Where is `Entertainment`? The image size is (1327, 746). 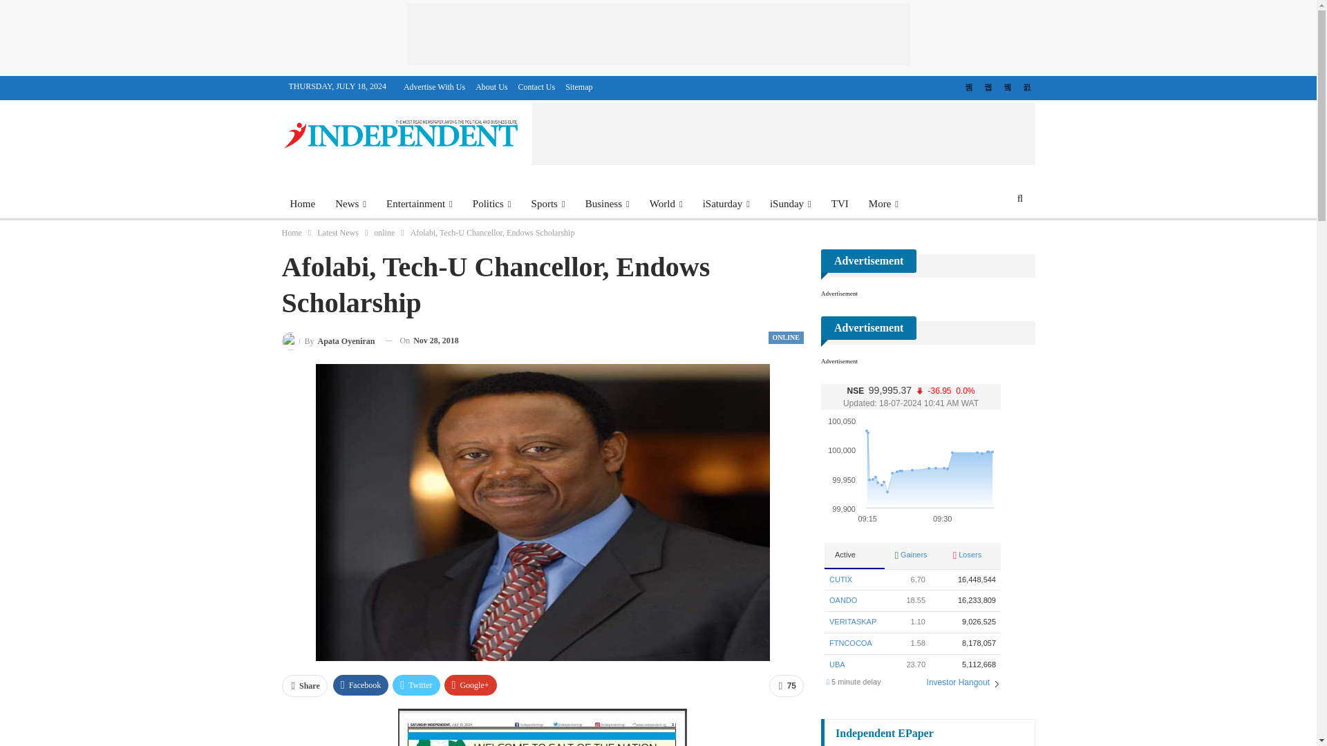 Entertainment is located at coordinates (419, 203).